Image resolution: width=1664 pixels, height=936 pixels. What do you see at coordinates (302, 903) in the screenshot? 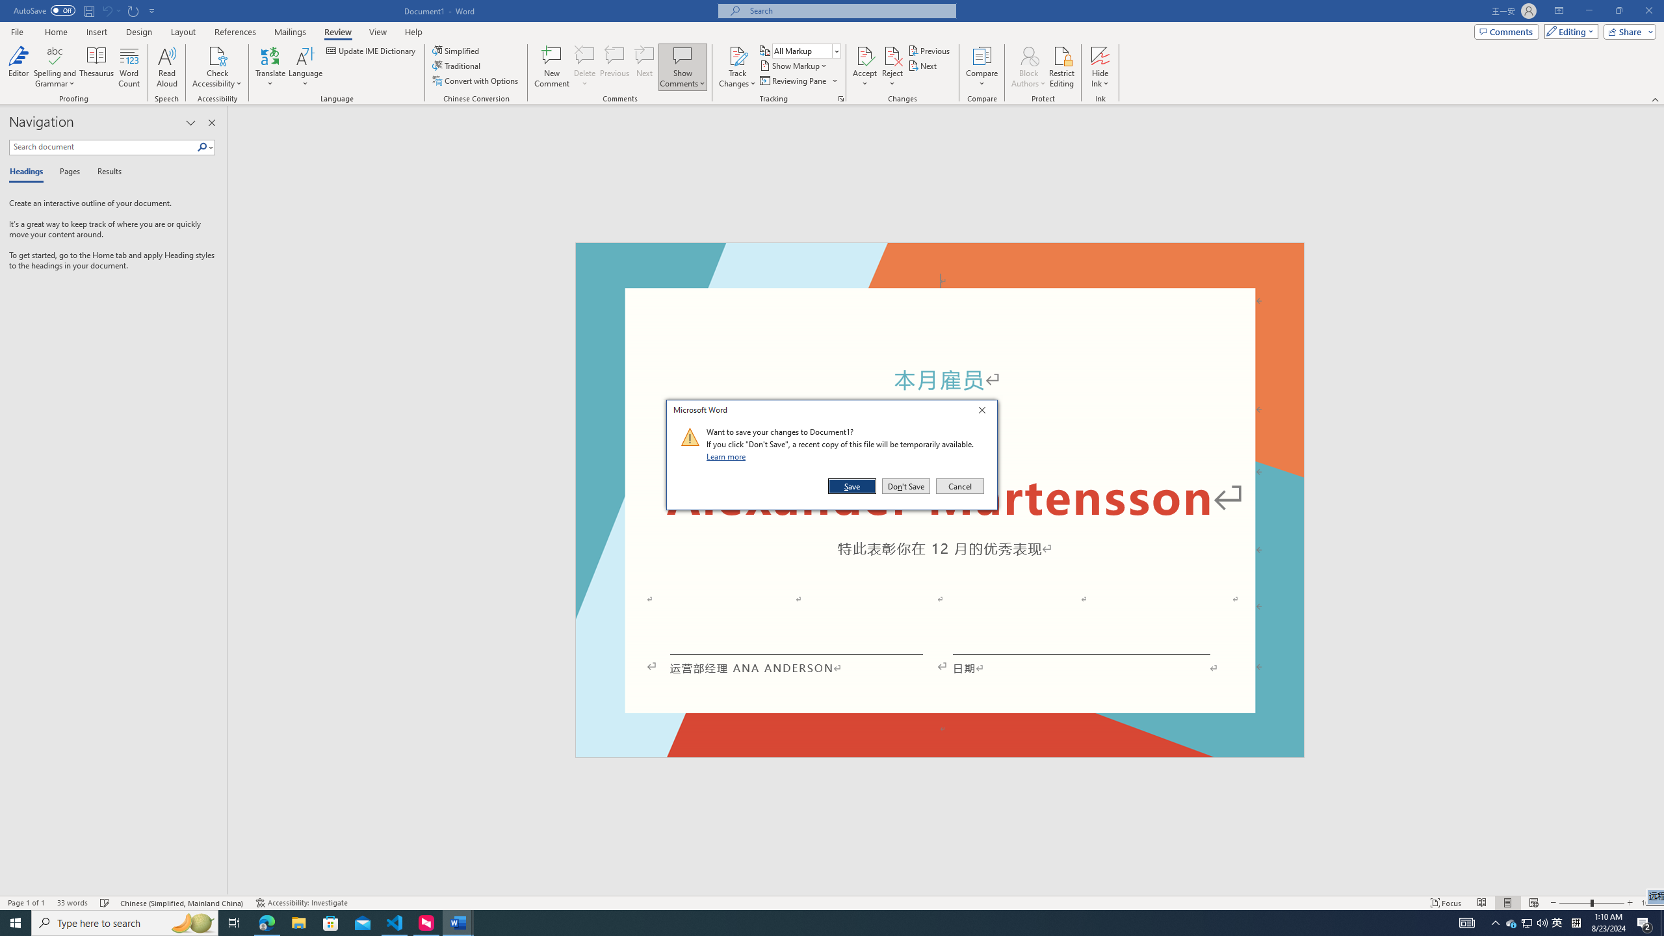
I see `Accessibility Checker Accessibility: Investigate` at bounding box center [302, 903].